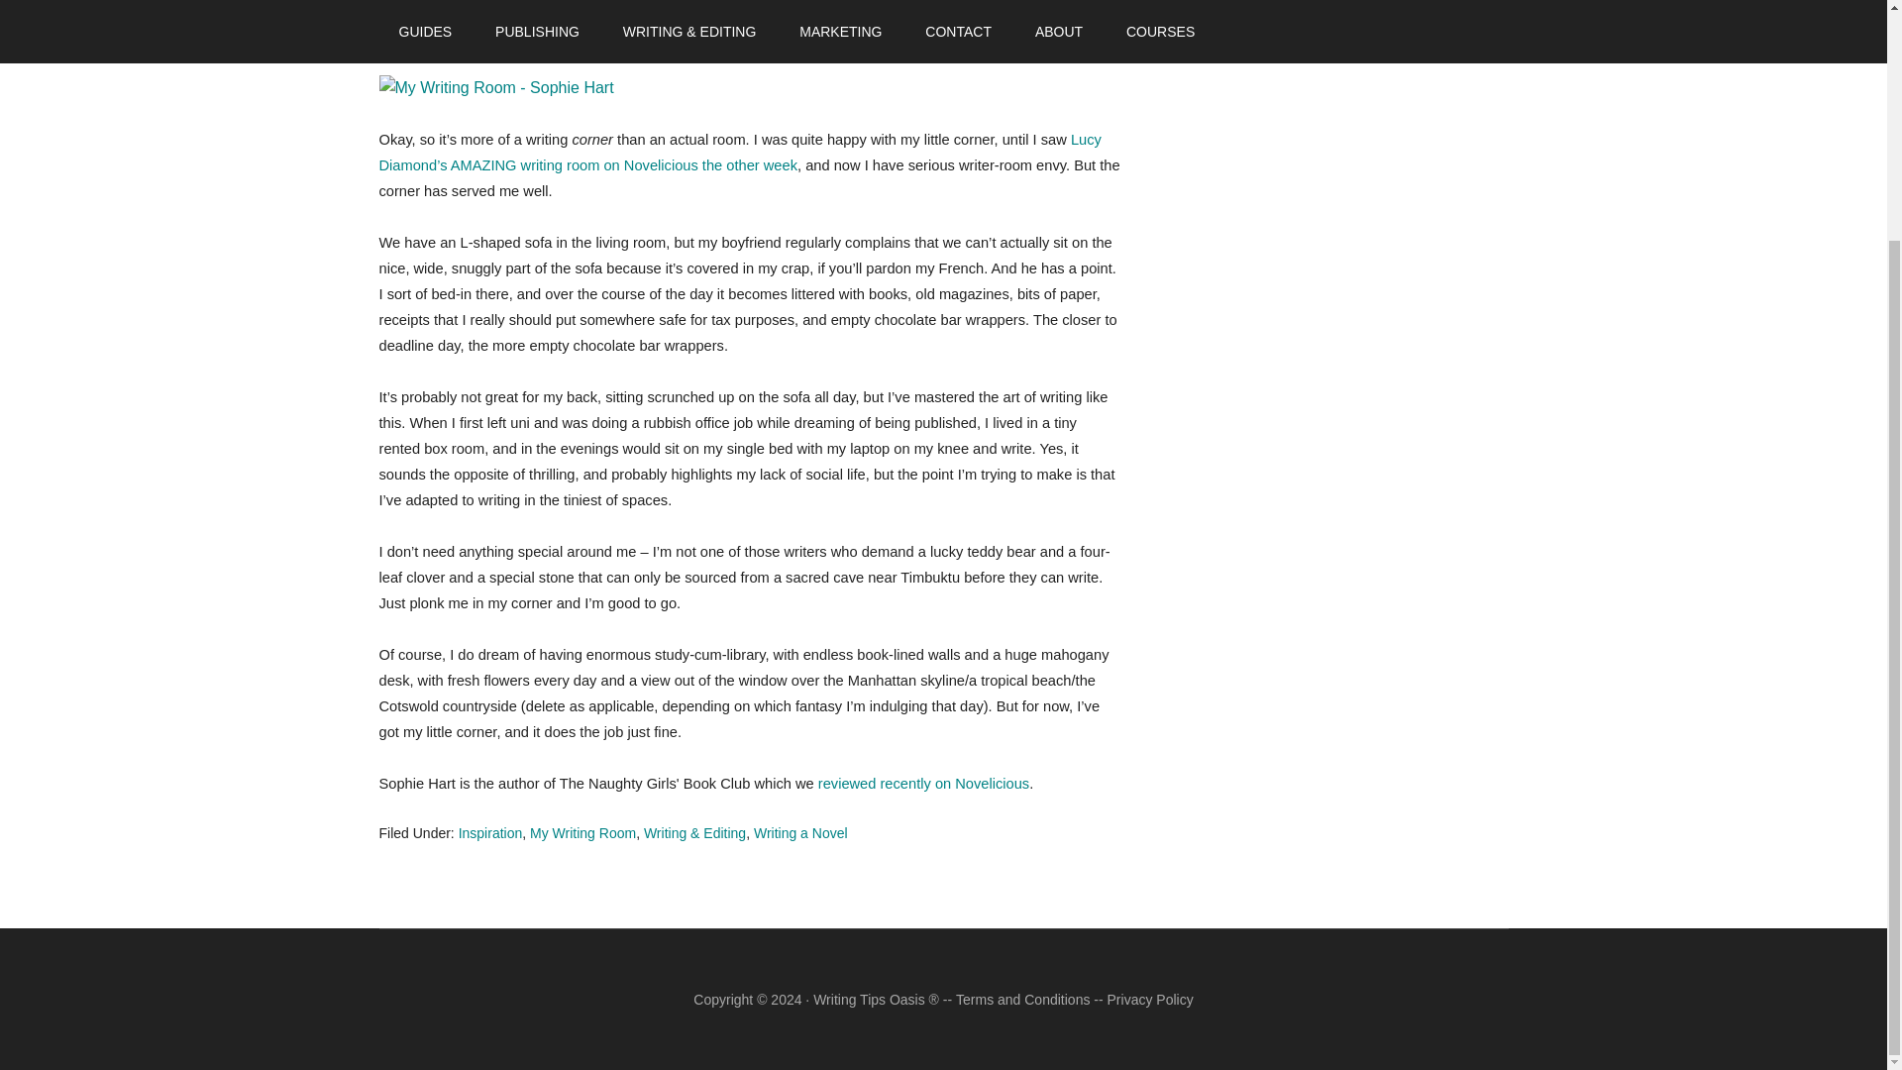 This screenshot has width=1902, height=1070. What do you see at coordinates (490, 832) in the screenshot?
I see `Inspiration` at bounding box center [490, 832].